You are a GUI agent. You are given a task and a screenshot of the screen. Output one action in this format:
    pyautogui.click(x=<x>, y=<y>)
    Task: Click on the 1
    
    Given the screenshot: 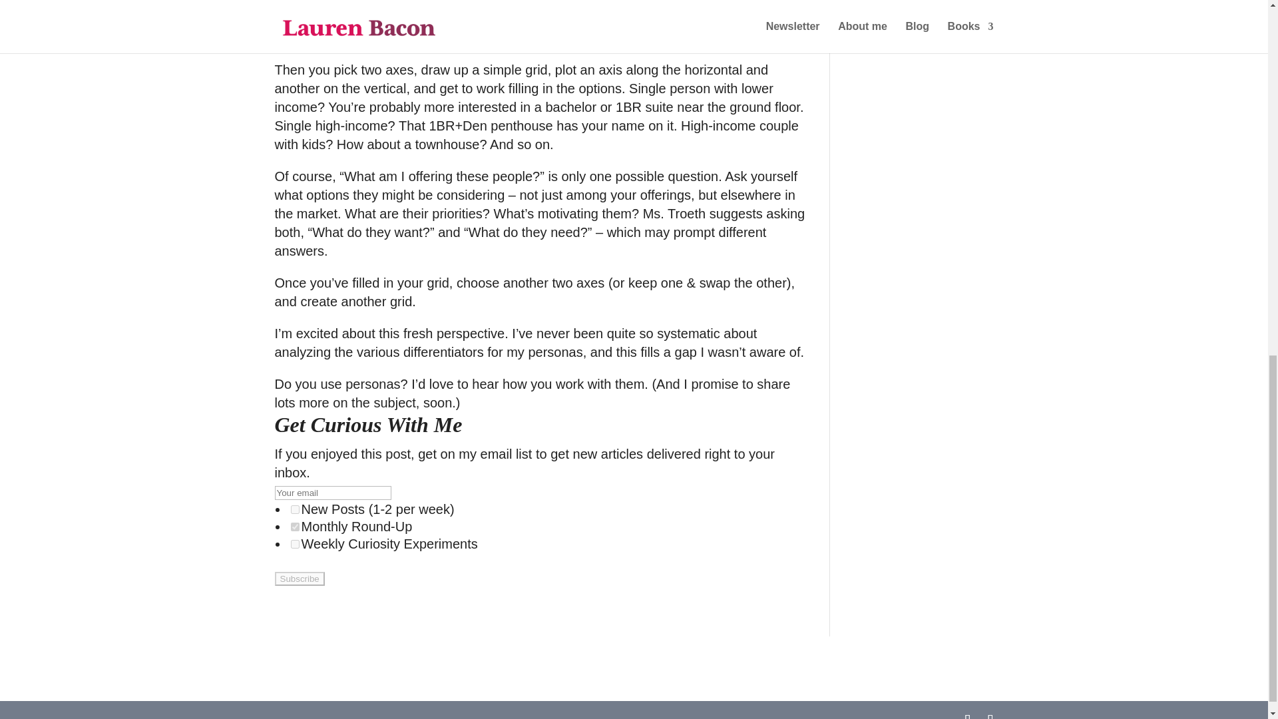 What is the action you would take?
    pyautogui.click(x=294, y=510)
    